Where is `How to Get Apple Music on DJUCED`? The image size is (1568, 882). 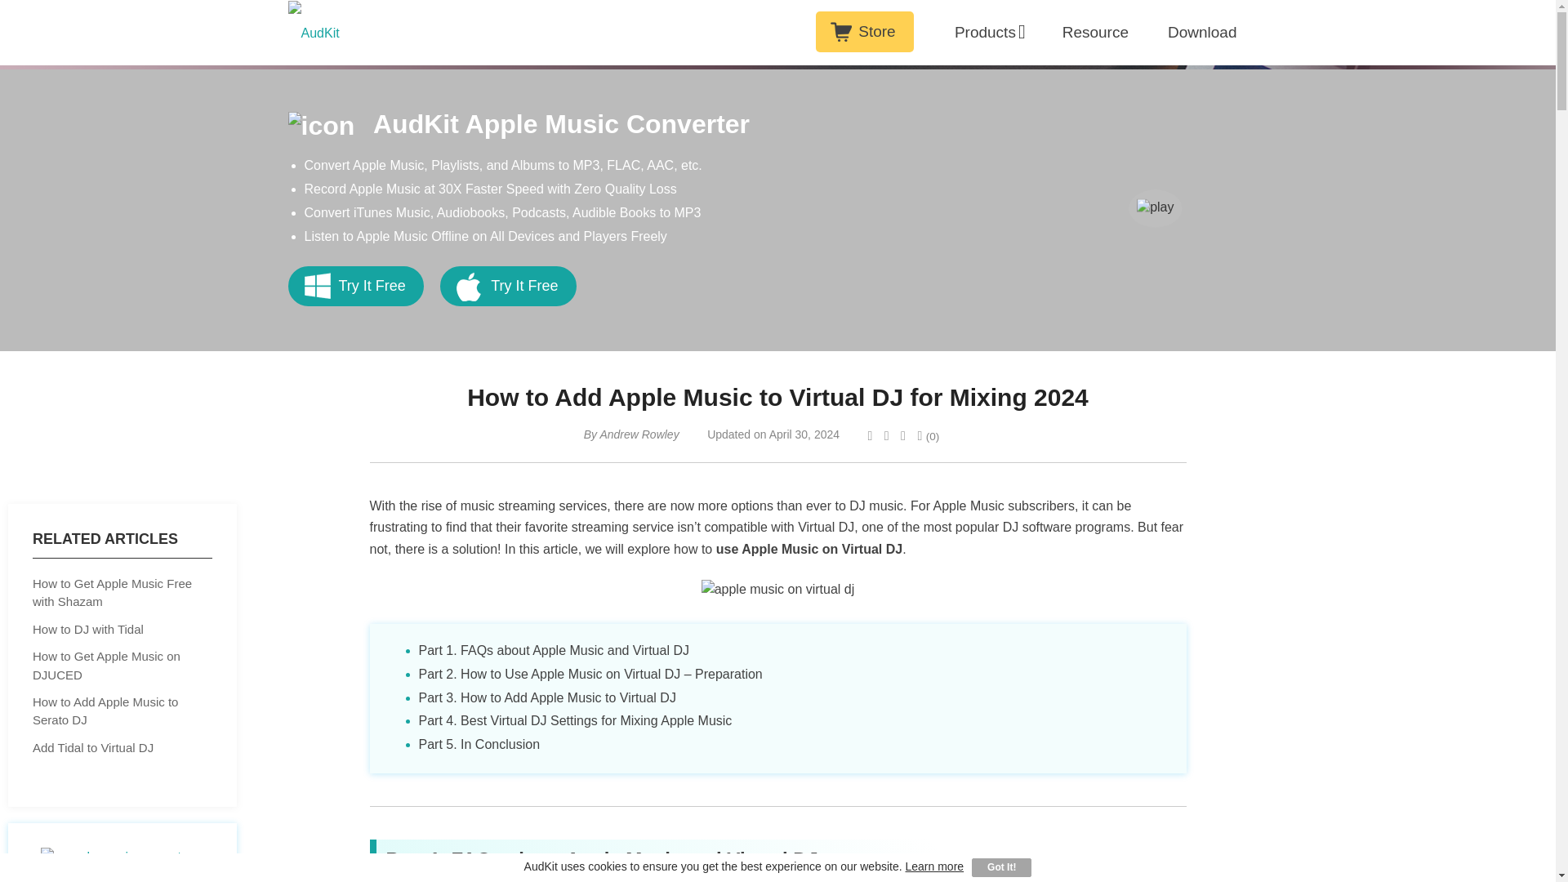
How to Get Apple Music on DJUCED is located at coordinates (122, 666).